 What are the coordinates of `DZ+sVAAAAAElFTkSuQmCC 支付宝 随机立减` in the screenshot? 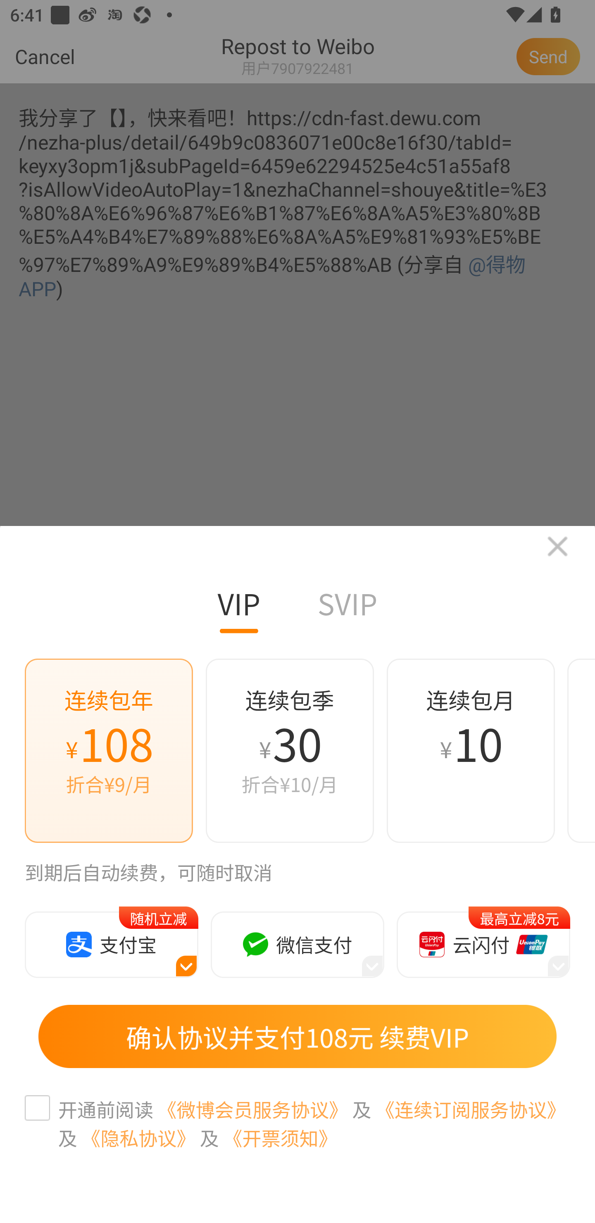 It's located at (112, 944).